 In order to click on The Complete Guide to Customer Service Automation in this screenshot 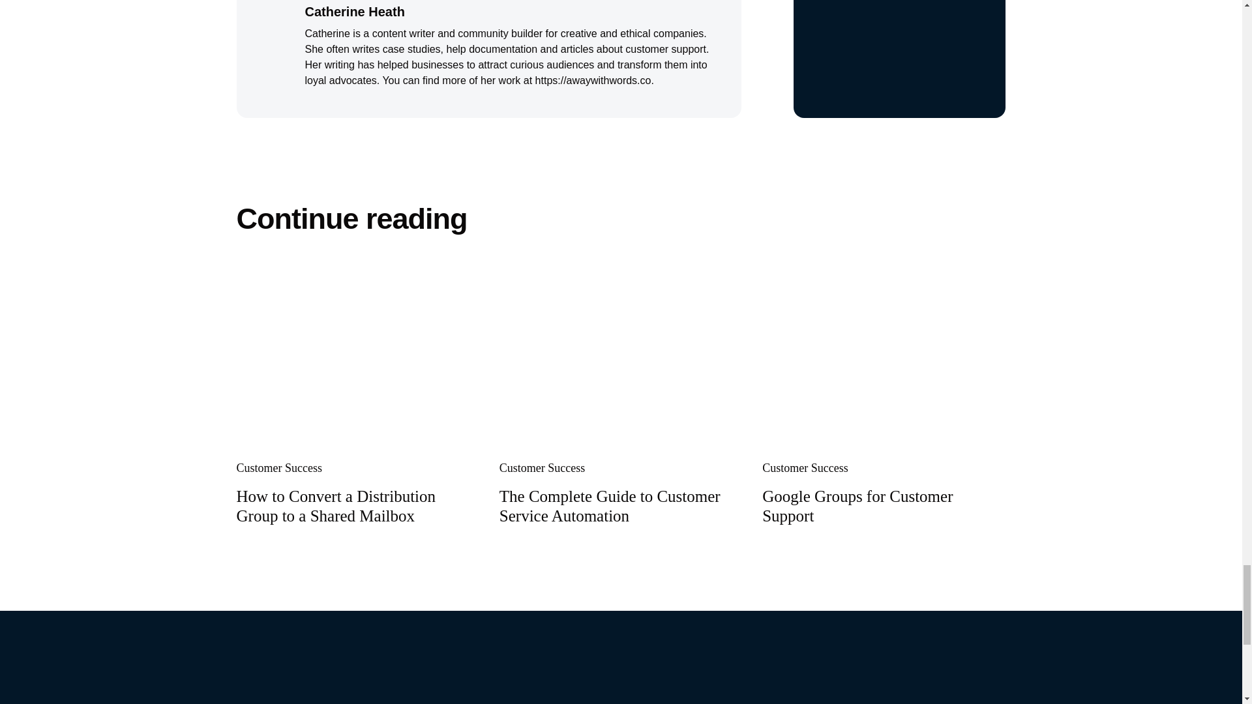, I will do `click(621, 358)`.